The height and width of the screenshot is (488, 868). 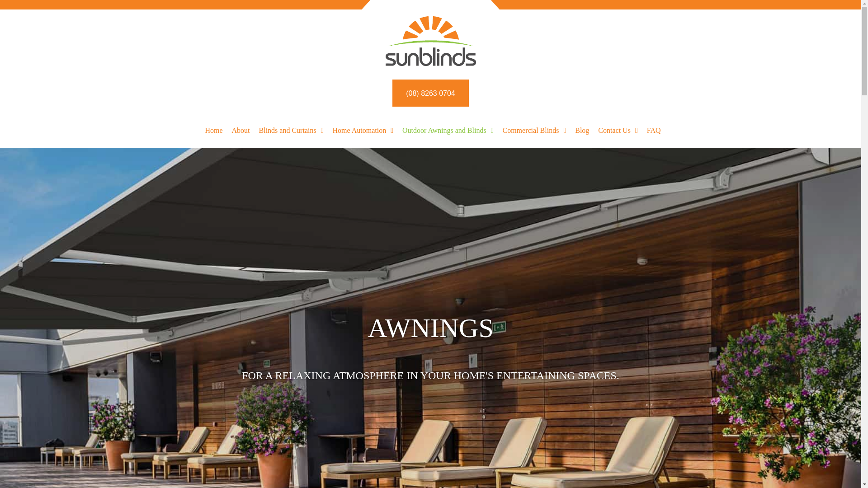 What do you see at coordinates (291, 130) in the screenshot?
I see `Blinds and Curtains` at bounding box center [291, 130].